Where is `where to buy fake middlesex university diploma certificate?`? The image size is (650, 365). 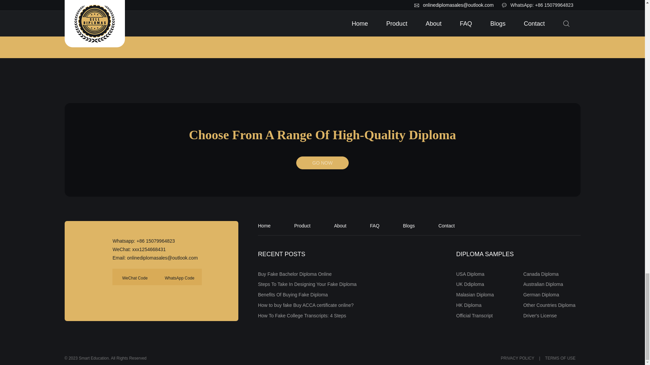 where to buy fake middlesex university diploma certificate? is located at coordinates (254, 11).